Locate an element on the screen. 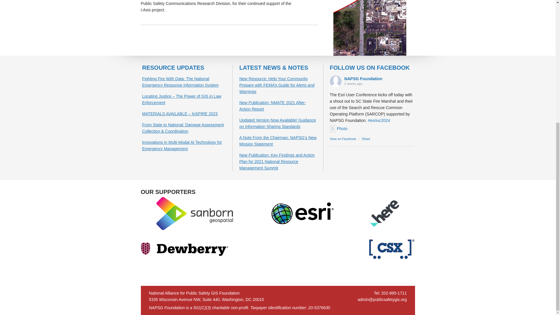  Photo is located at coordinates (339, 129).